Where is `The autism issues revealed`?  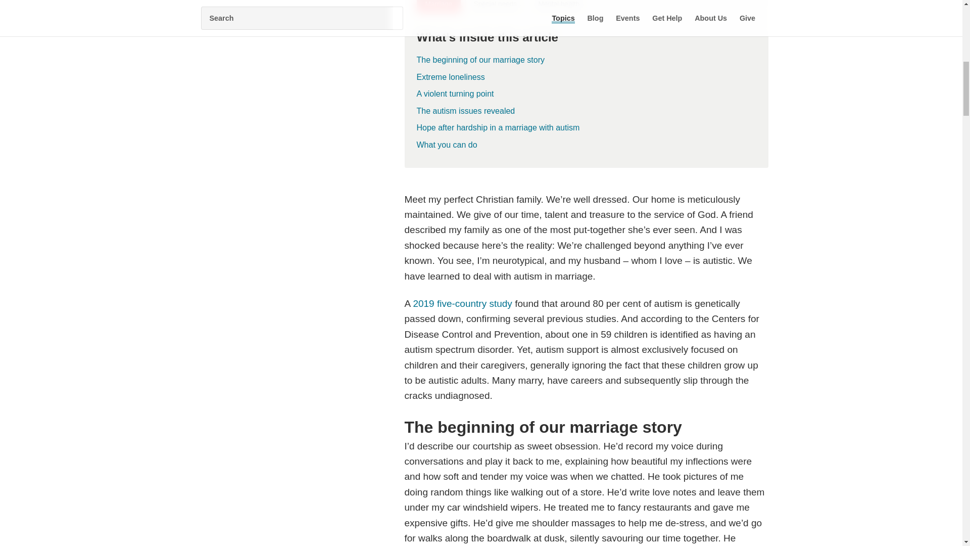 The autism issues revealed is located at coordinates (586, 113).